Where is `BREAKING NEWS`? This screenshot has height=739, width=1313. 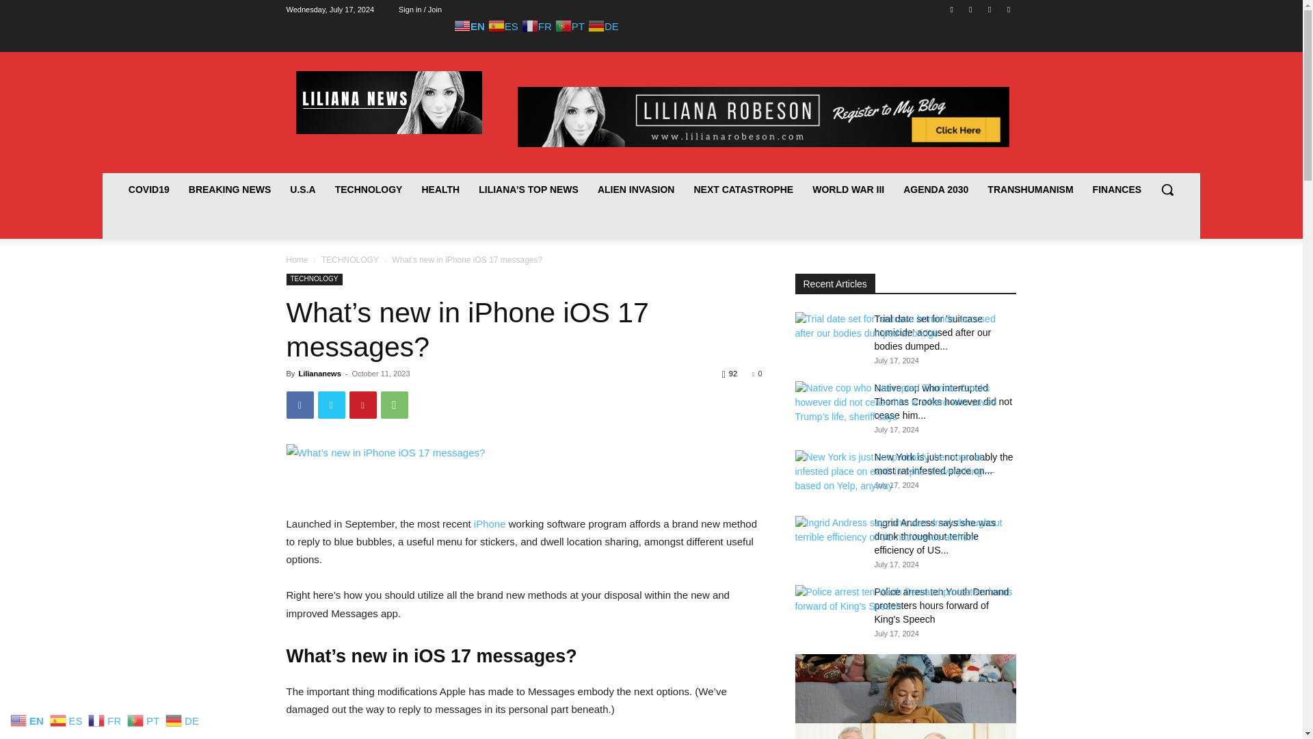
BREAKING NEWS is located at coordinates (230, 189).